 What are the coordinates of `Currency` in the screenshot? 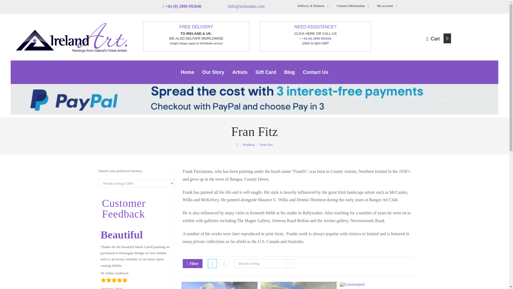 It's located at (136, 183).